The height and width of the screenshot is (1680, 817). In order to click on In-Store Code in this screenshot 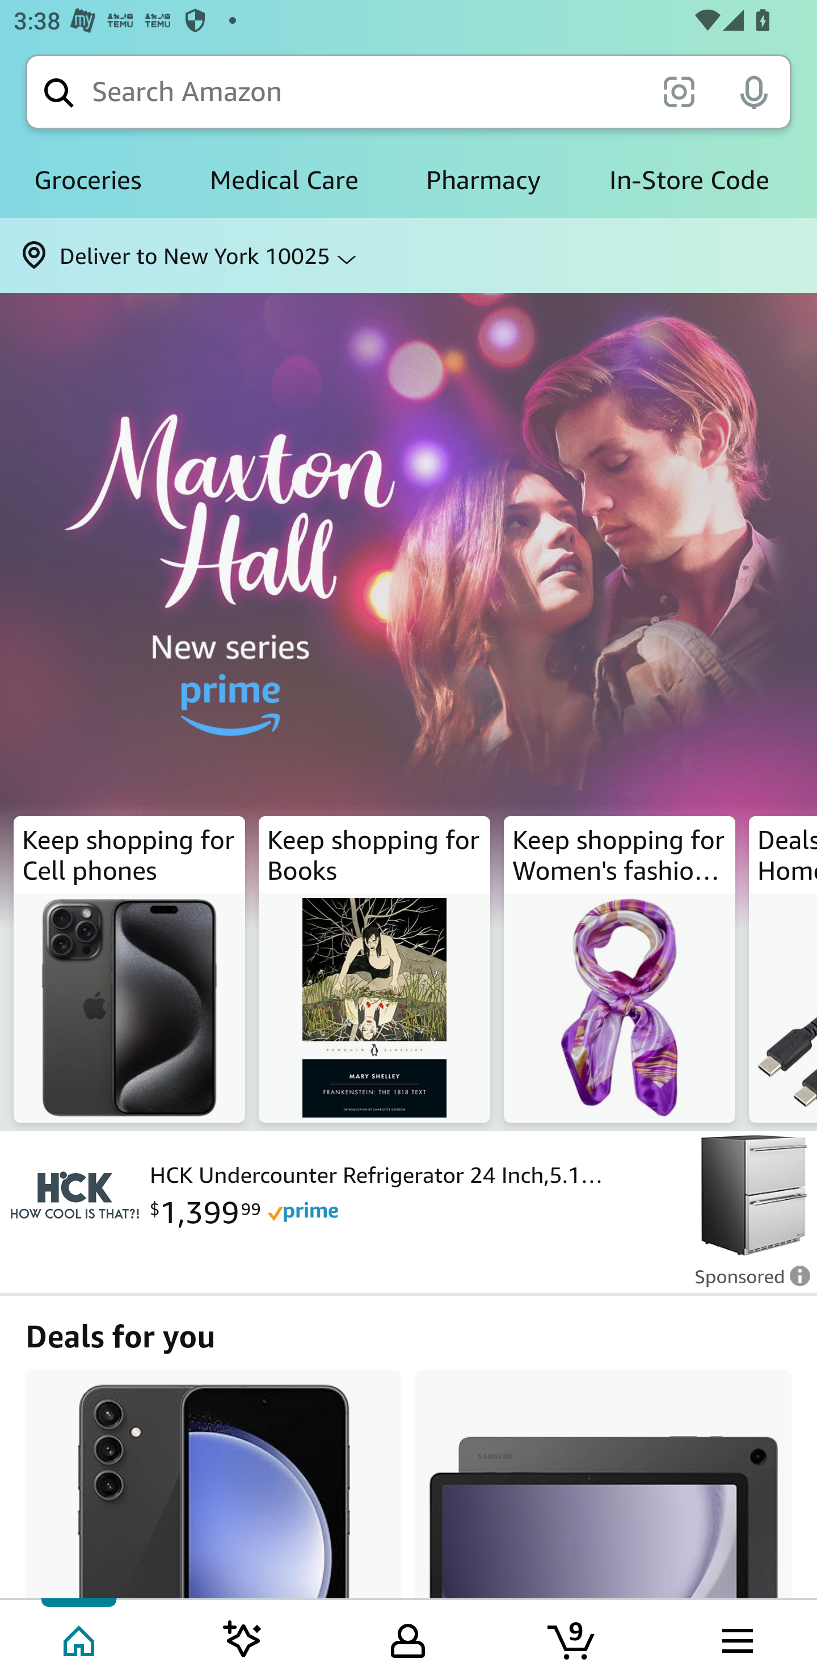, I will do `click(689, 180)`.